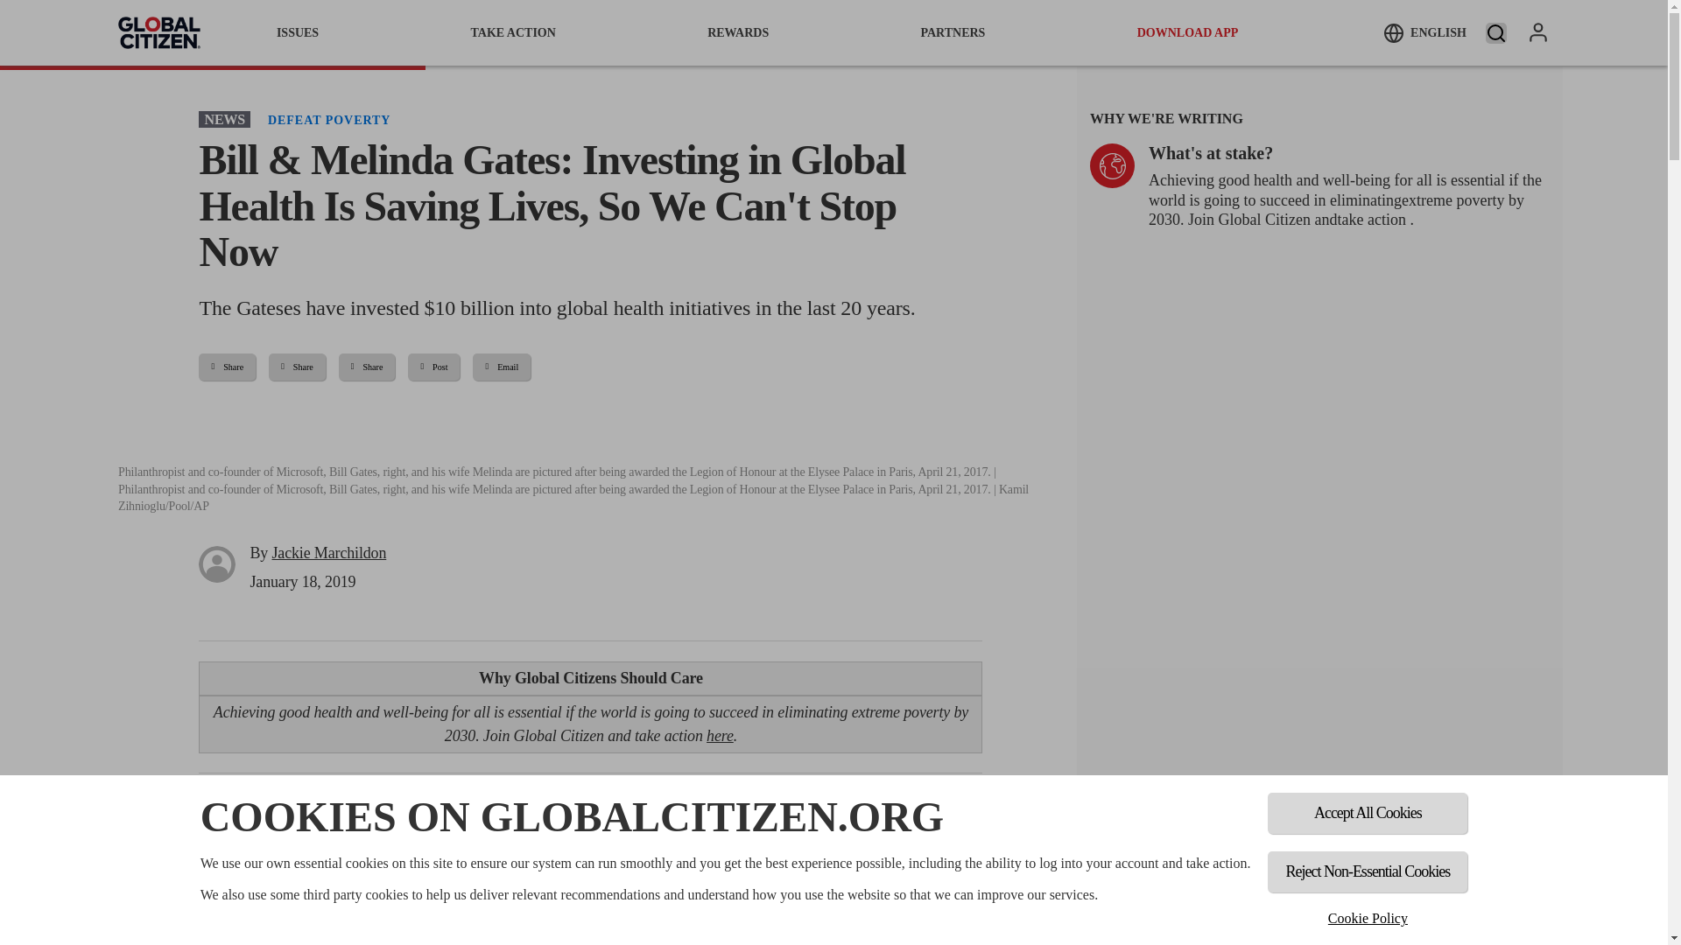 The image size is (1681, 945). Describe the element at coordinates (737, 32) in the screenshot. I see `REWARDS` at that location.